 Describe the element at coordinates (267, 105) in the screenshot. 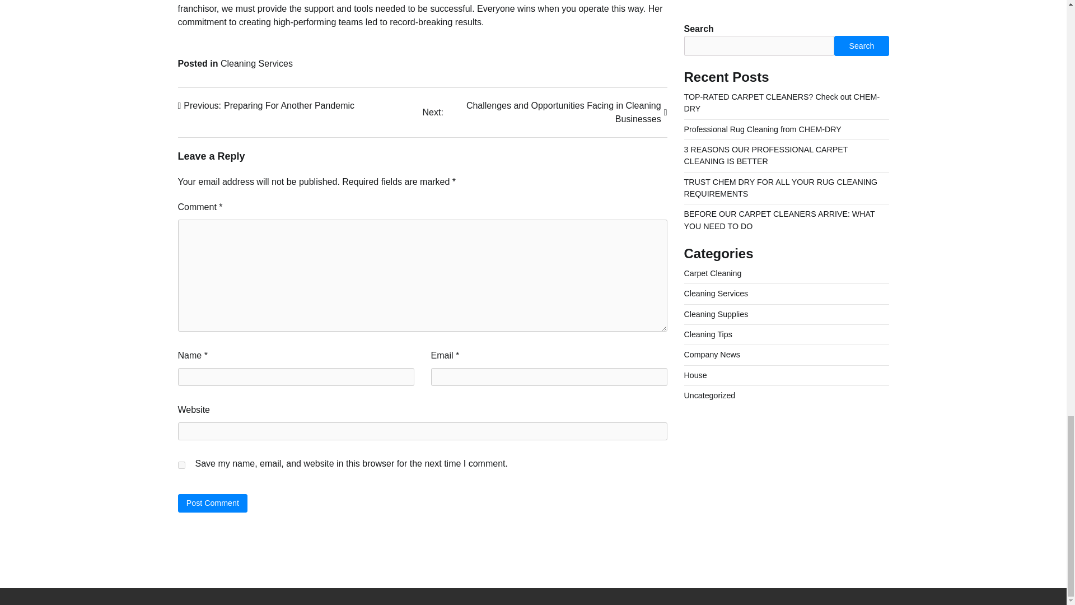

I see `Cleaning Services` at that location.